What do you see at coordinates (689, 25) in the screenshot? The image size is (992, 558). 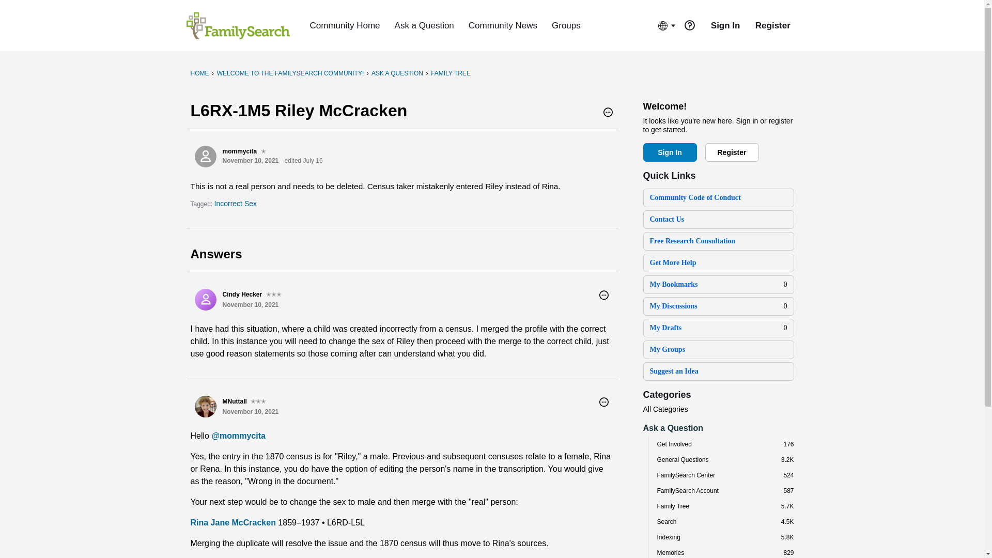 I see `notice-question` at bounding box center [689, 25].